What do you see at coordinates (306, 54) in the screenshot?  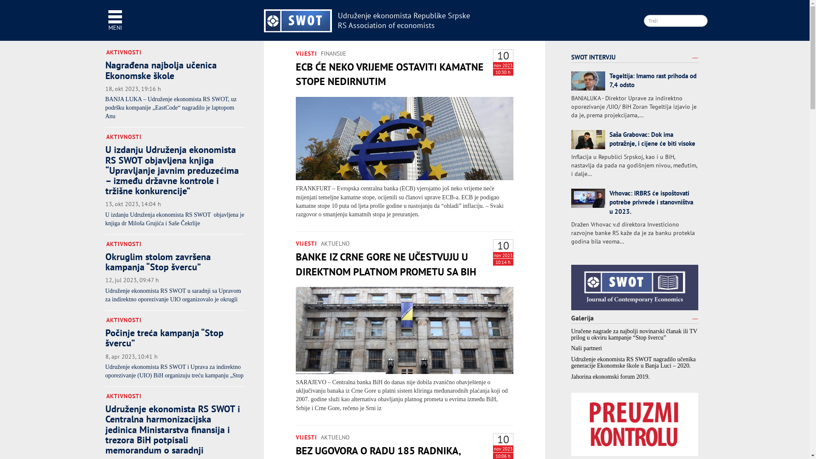 I see `VIJESTI` at bounding box center [306, 54].